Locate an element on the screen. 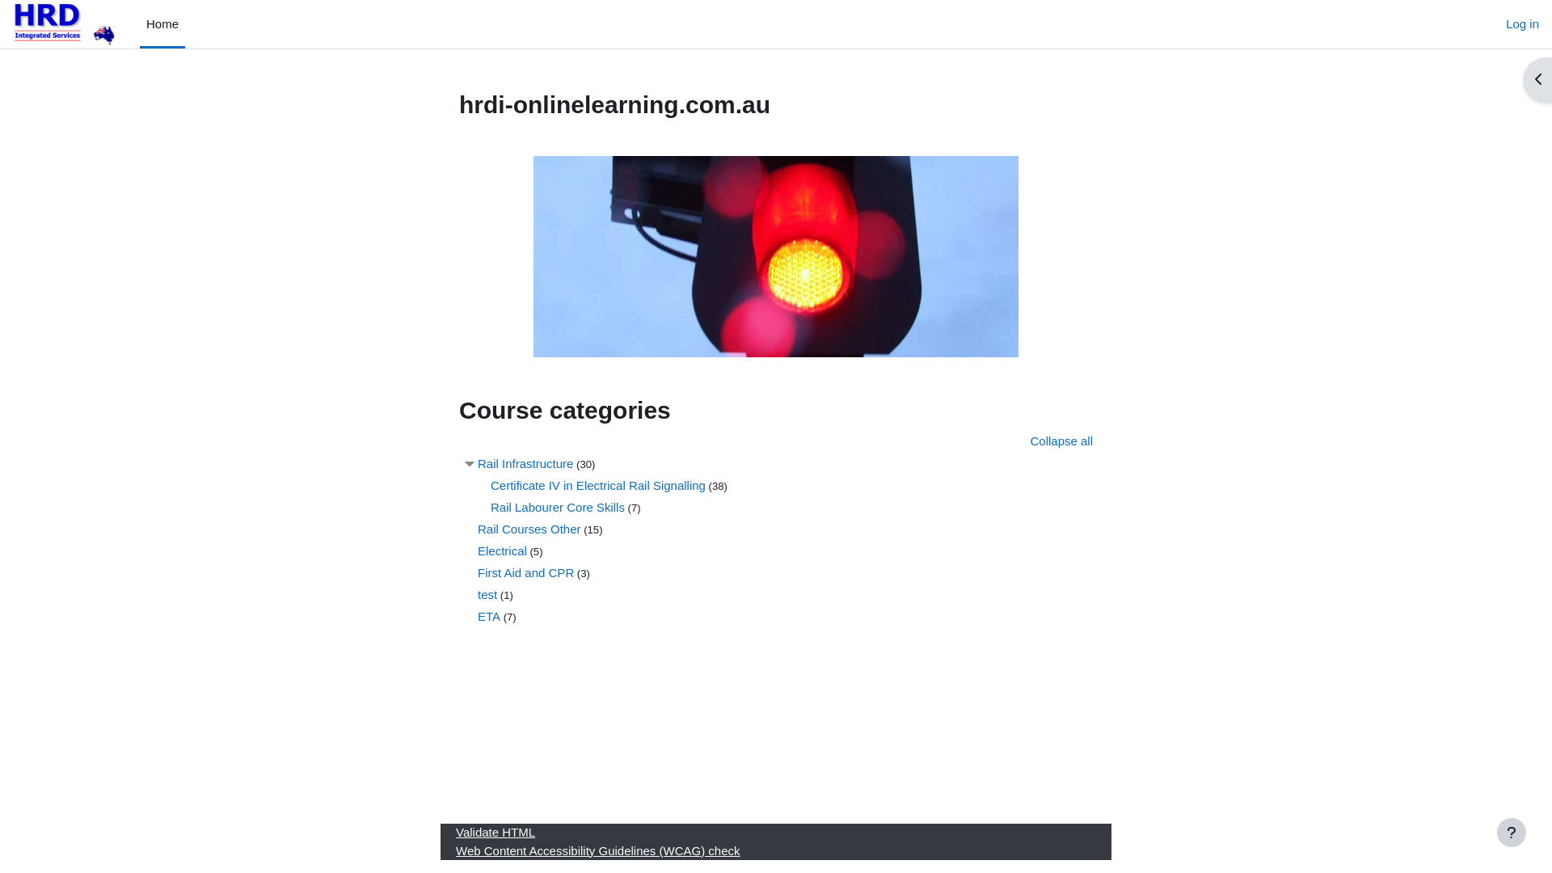 This screenshot has height=873, width=1552. Home is located at coordinates (162, 24).